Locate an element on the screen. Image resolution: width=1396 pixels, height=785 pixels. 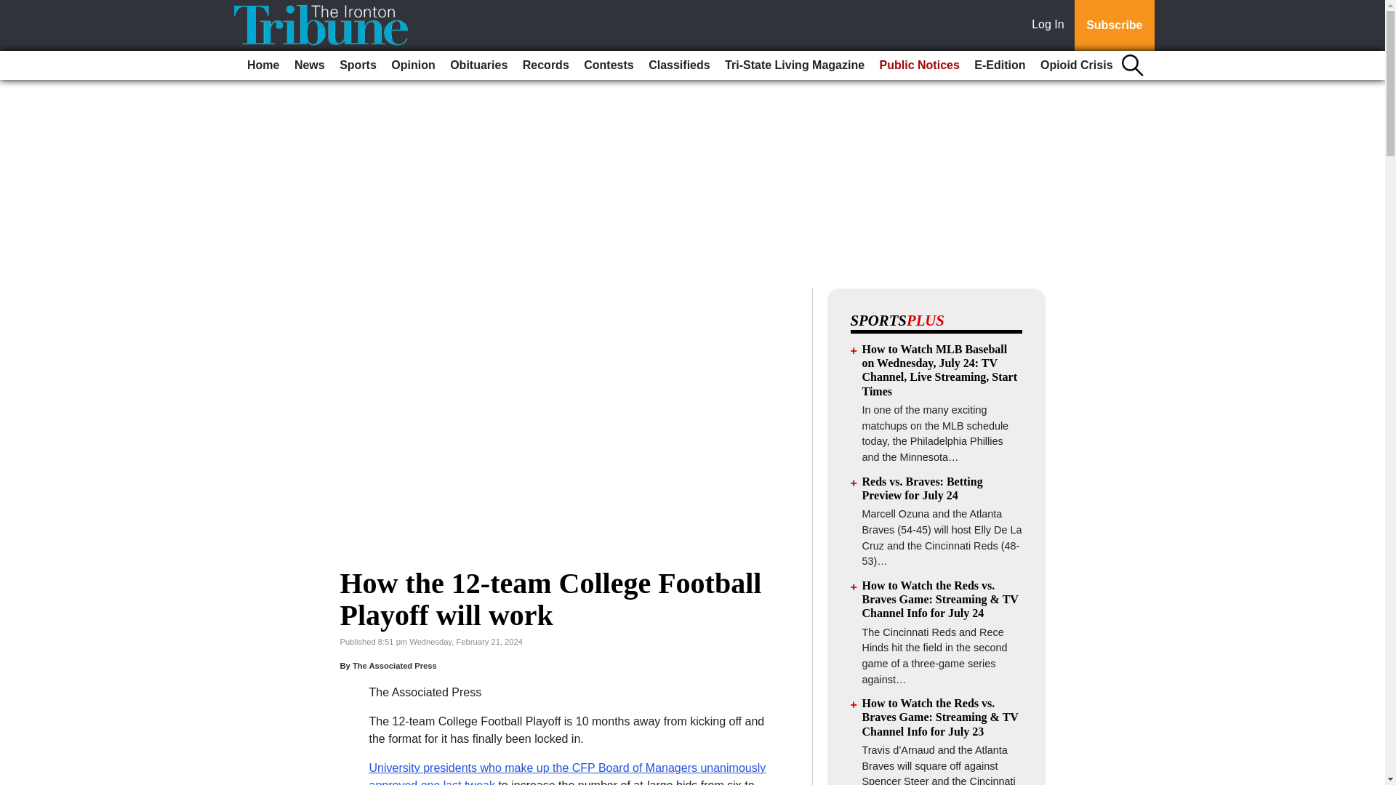
Reds vs. Braves: Betting Preview for July 24 is located at coordinates (922, 488).